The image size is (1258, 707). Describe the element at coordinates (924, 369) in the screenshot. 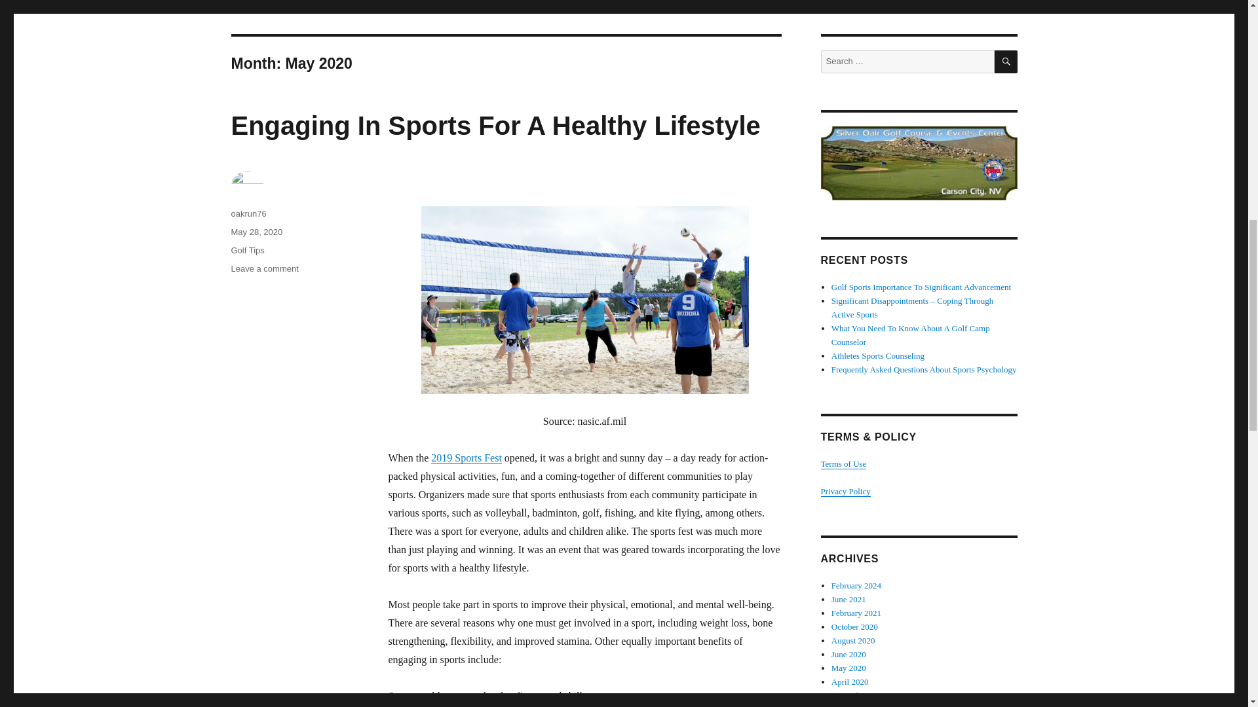

I see `Frequently Asked Questions About Sports Psychology` at that location.